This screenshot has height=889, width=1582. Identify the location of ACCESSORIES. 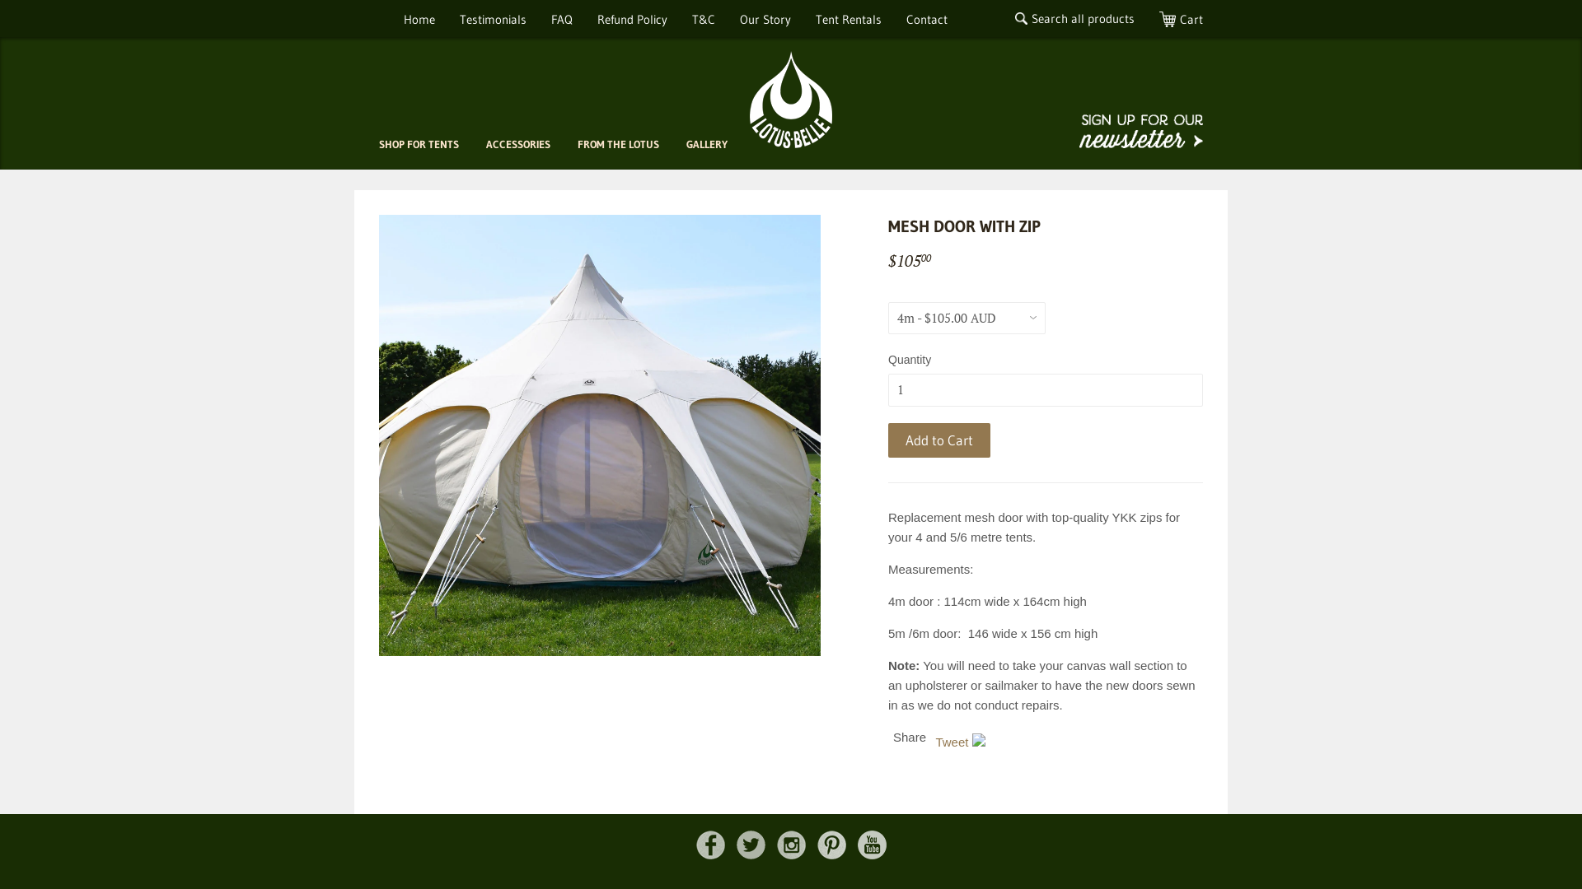
(518, 145).